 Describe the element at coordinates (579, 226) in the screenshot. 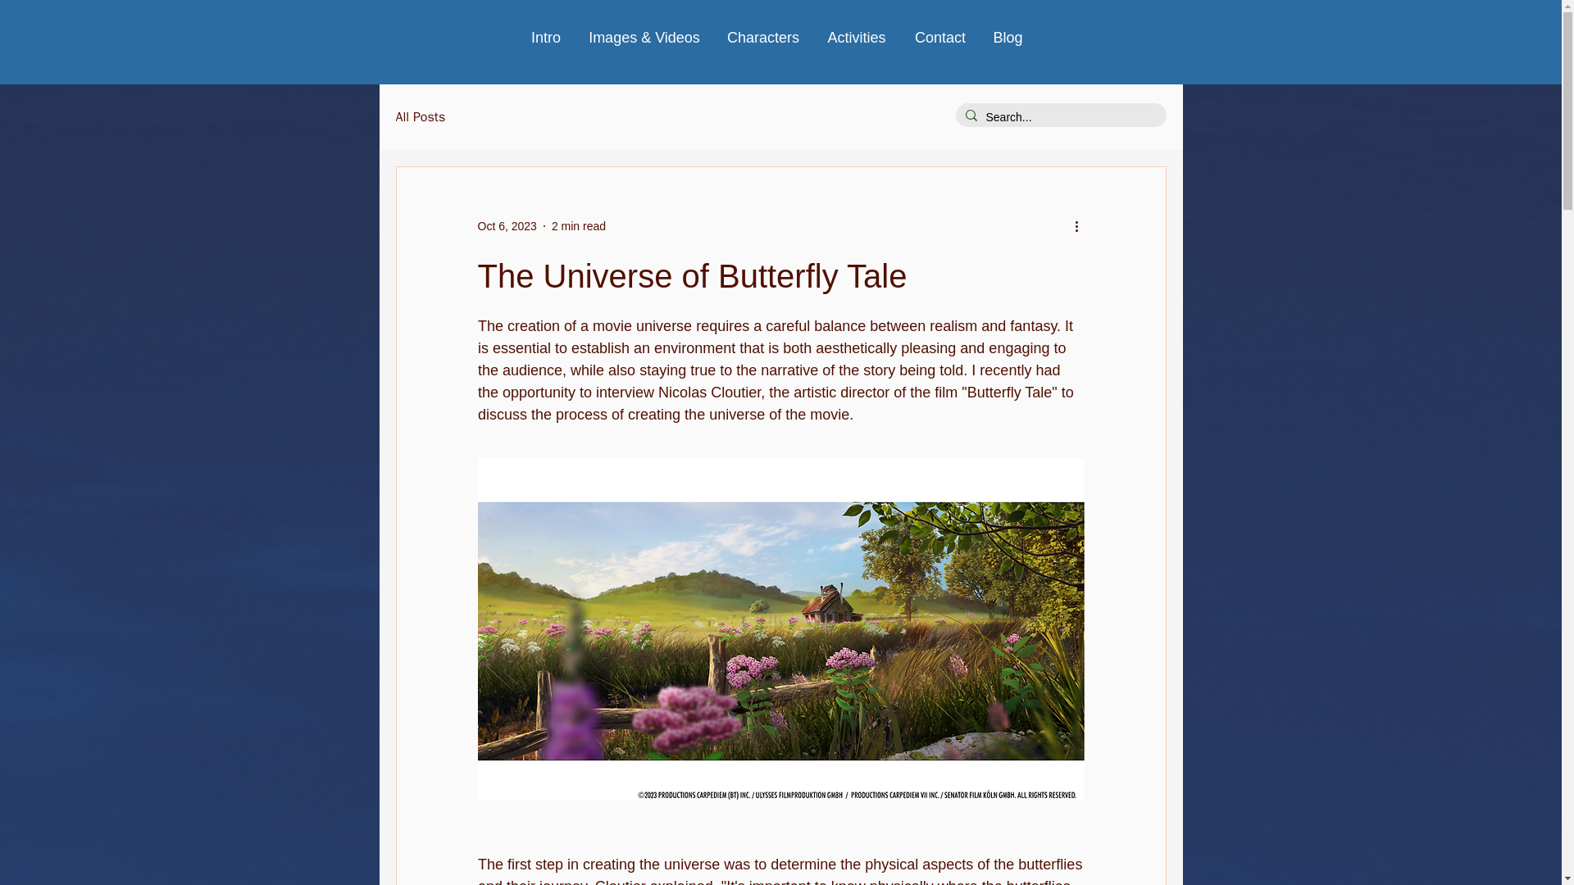

I see `2 min read` at that location.